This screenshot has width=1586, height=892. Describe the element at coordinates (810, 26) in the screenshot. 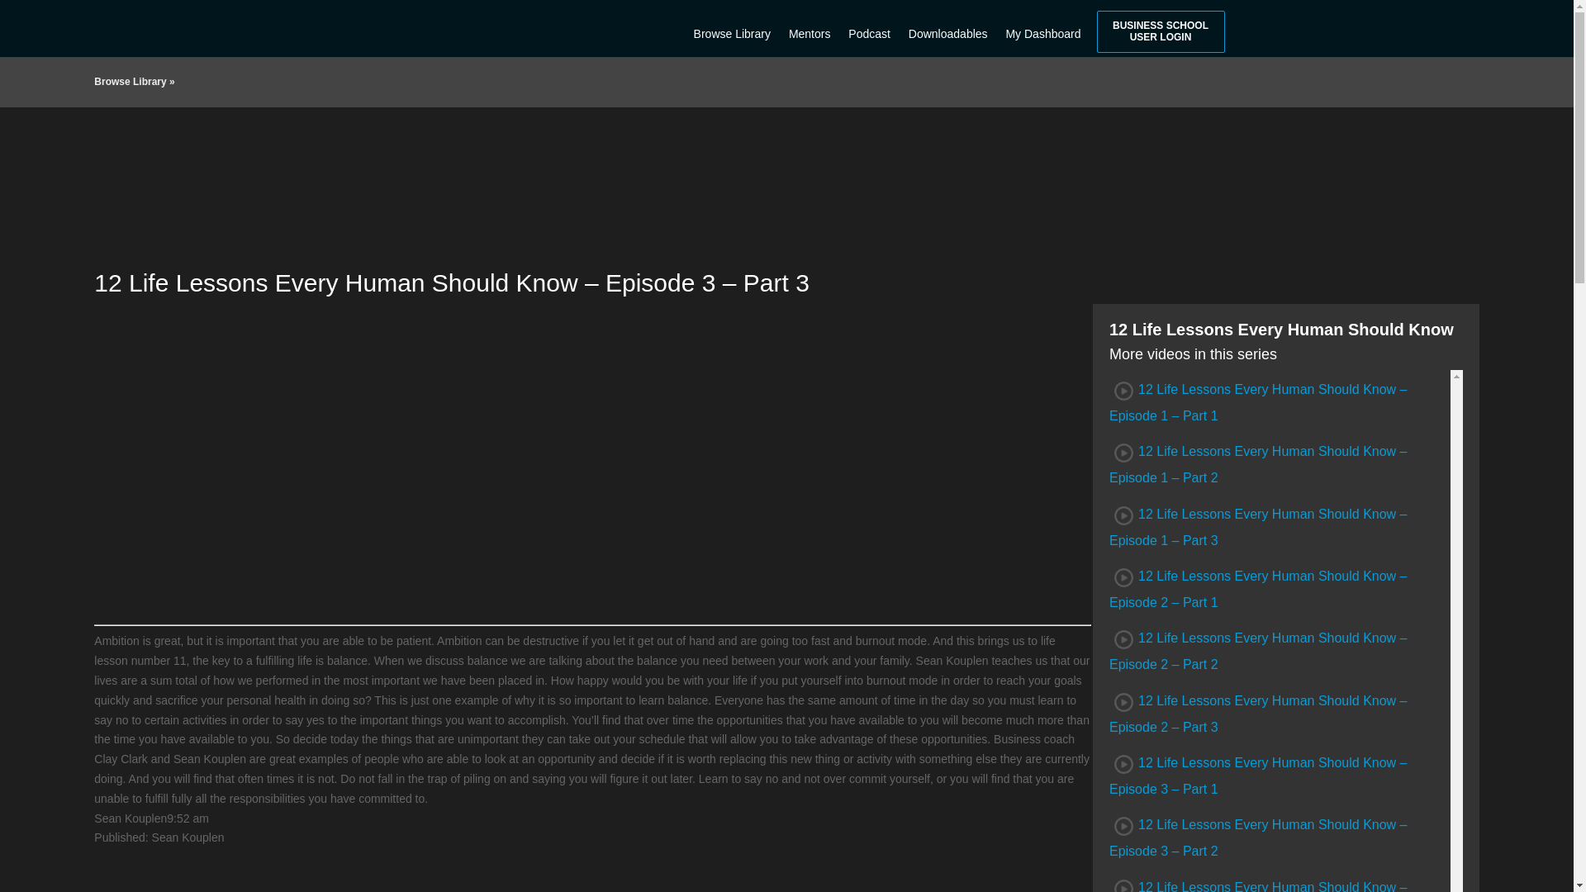

I see `Mentors` at that location.